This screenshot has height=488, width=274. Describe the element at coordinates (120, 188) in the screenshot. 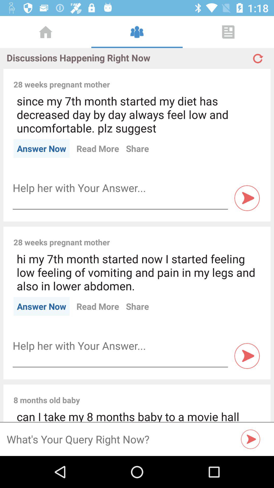

I see `type answer` at that location.